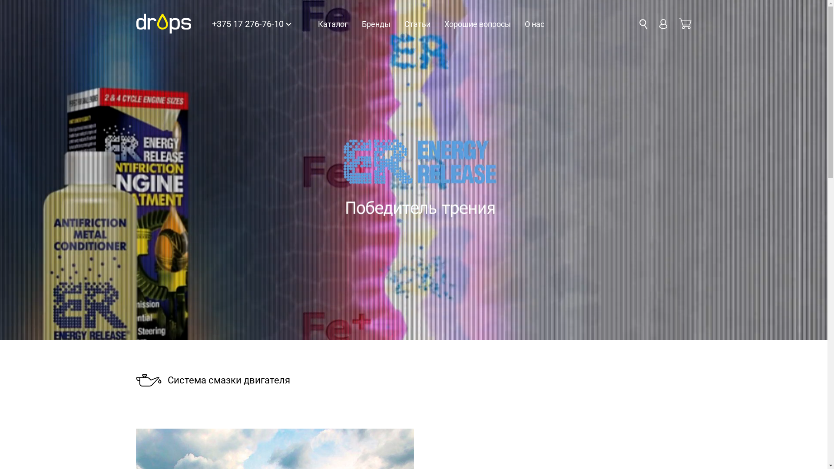 The image size is (834, 469). Describe the element at coordinates (251, 24) in the screenshot. I see `+375 17 276-76-10` at that location.